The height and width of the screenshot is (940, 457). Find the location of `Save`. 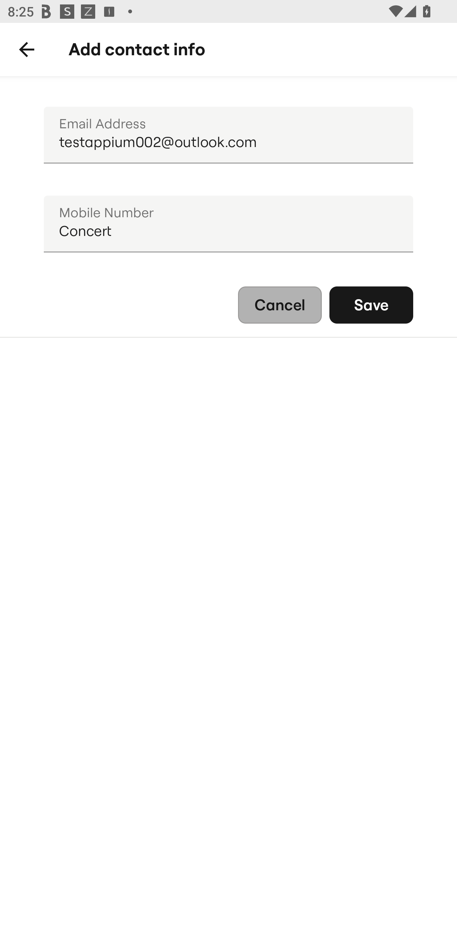

Save is located at coordinates (371, 305).